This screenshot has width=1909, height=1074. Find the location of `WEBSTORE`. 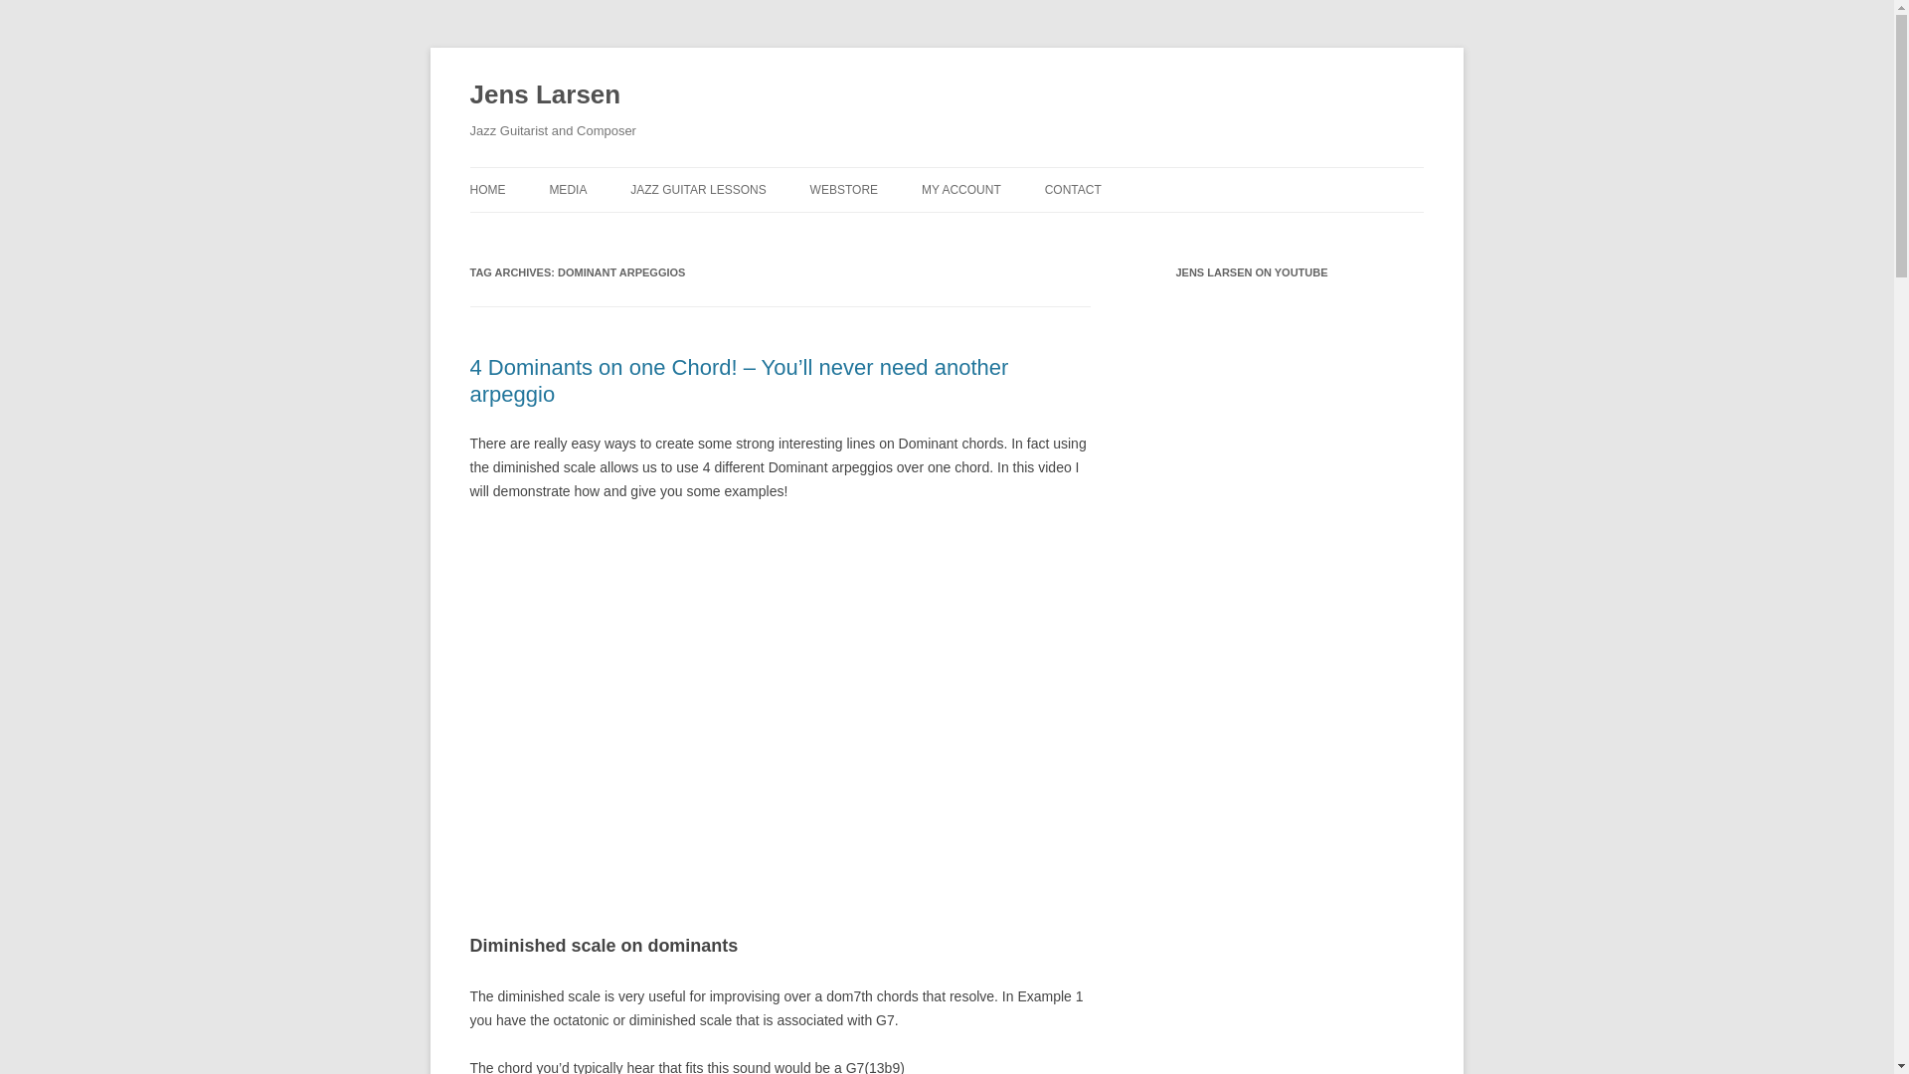

WEBSTORE is located at coordinates (843, 189).